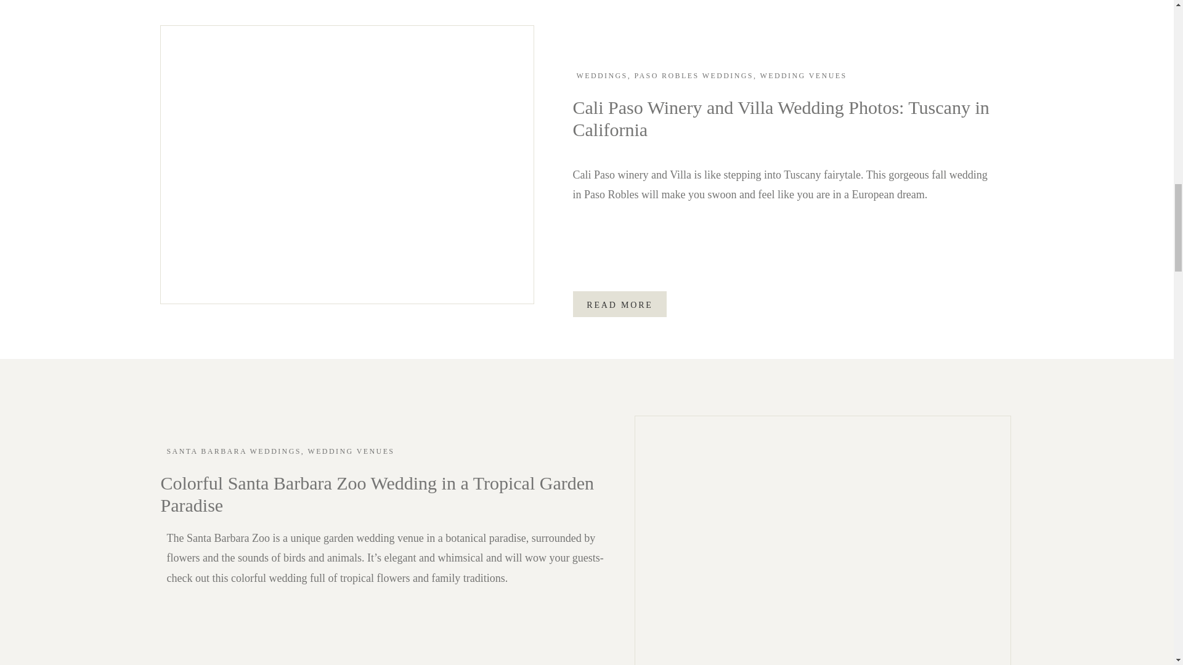 This screenshot has width=1183, height=665. What do you see at coordinates (803, 75) in the screenshot?
I see `WEDDING VENUES` at bounding box center [803, 75].